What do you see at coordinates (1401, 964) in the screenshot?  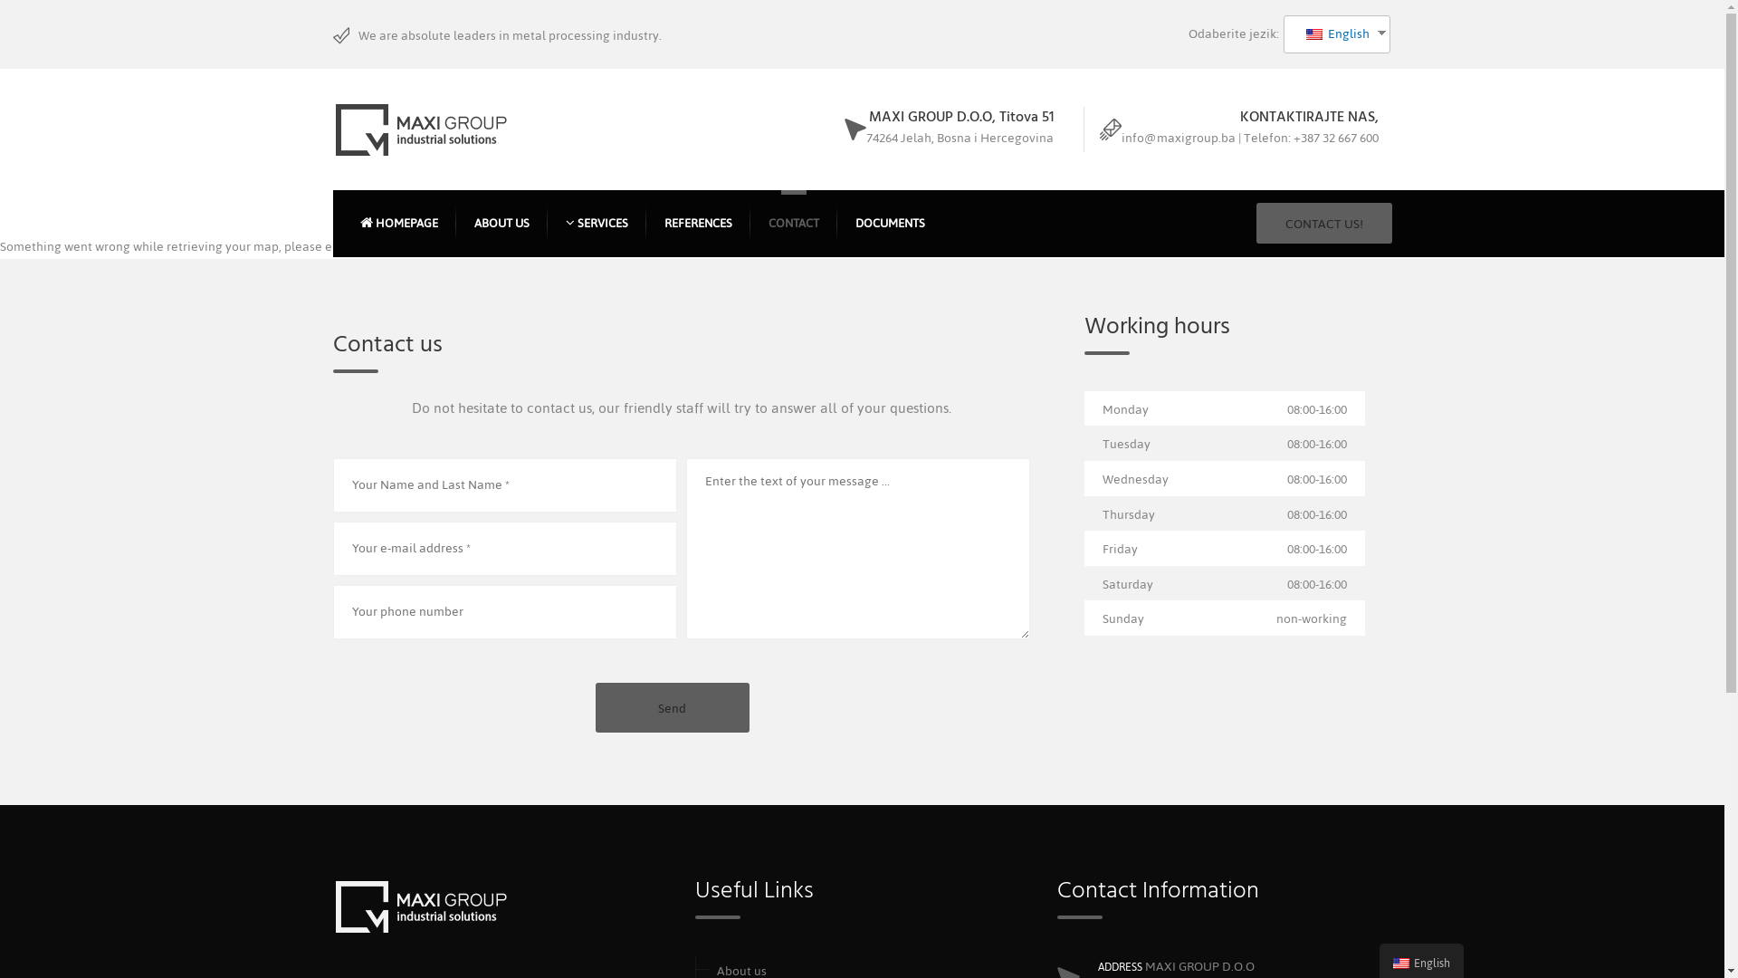 I see `English` at bounding box center [1401, 964].